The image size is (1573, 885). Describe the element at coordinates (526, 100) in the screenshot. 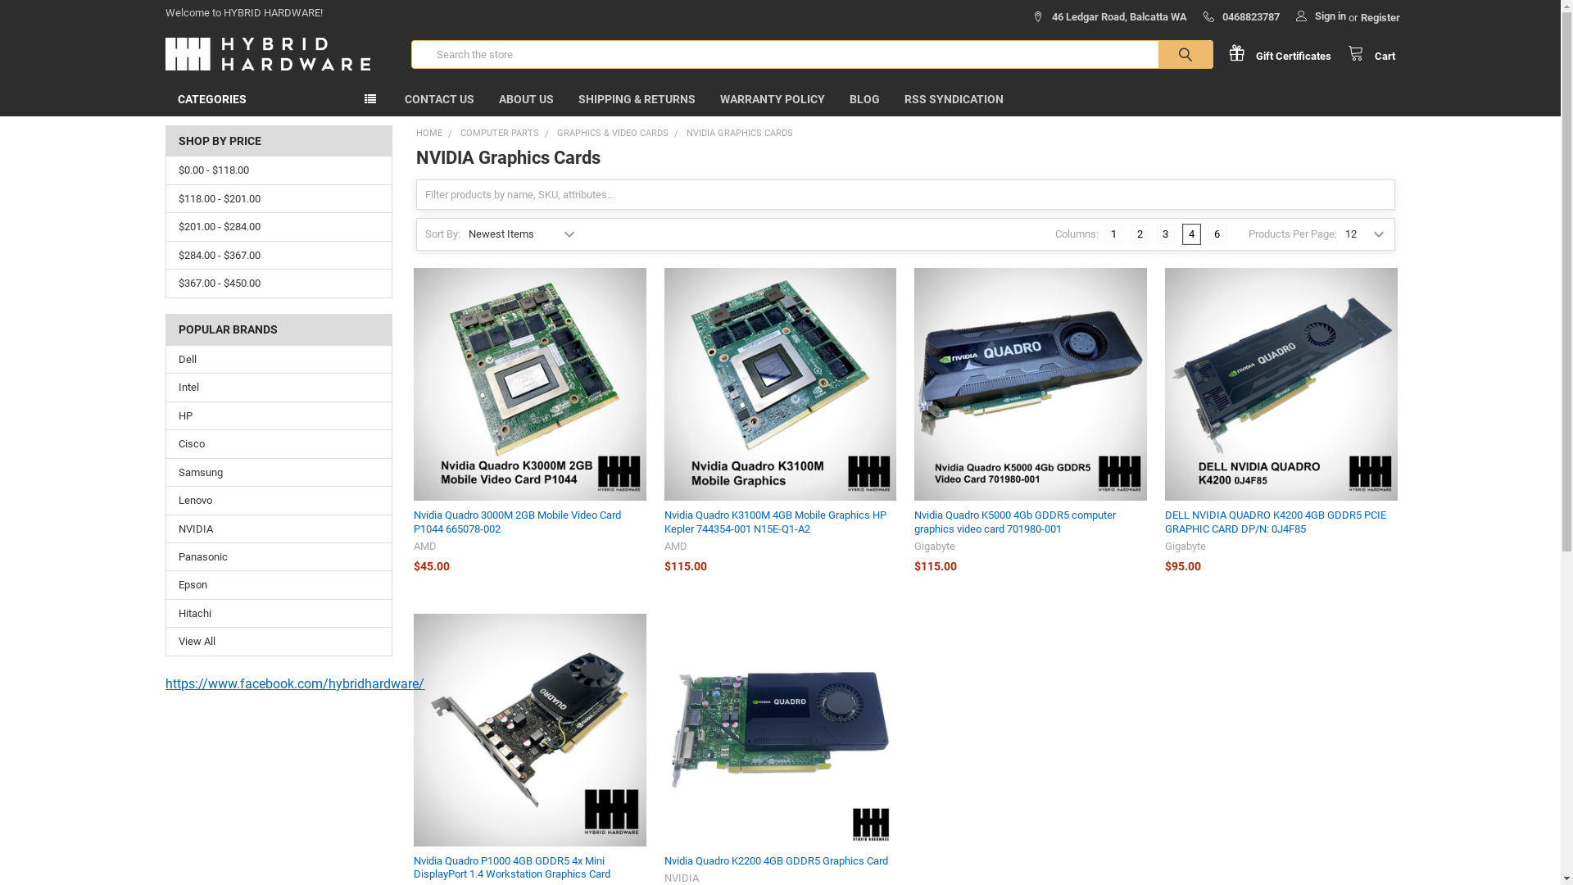

I see `ABOUT US` at that location.